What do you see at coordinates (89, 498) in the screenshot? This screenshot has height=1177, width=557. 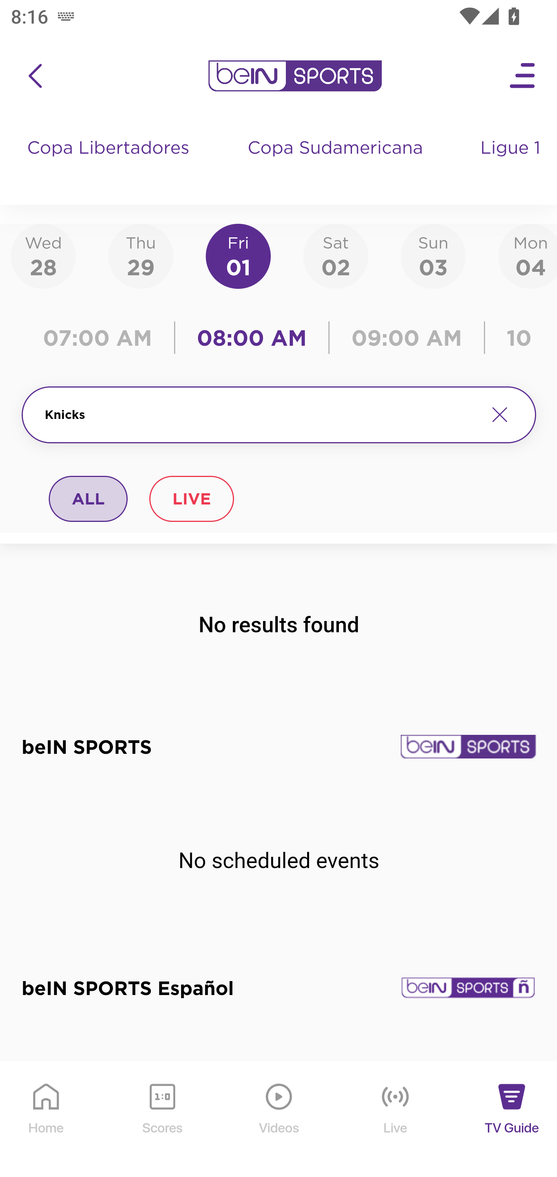 I see `ALL` at bounding box center [89, 498].